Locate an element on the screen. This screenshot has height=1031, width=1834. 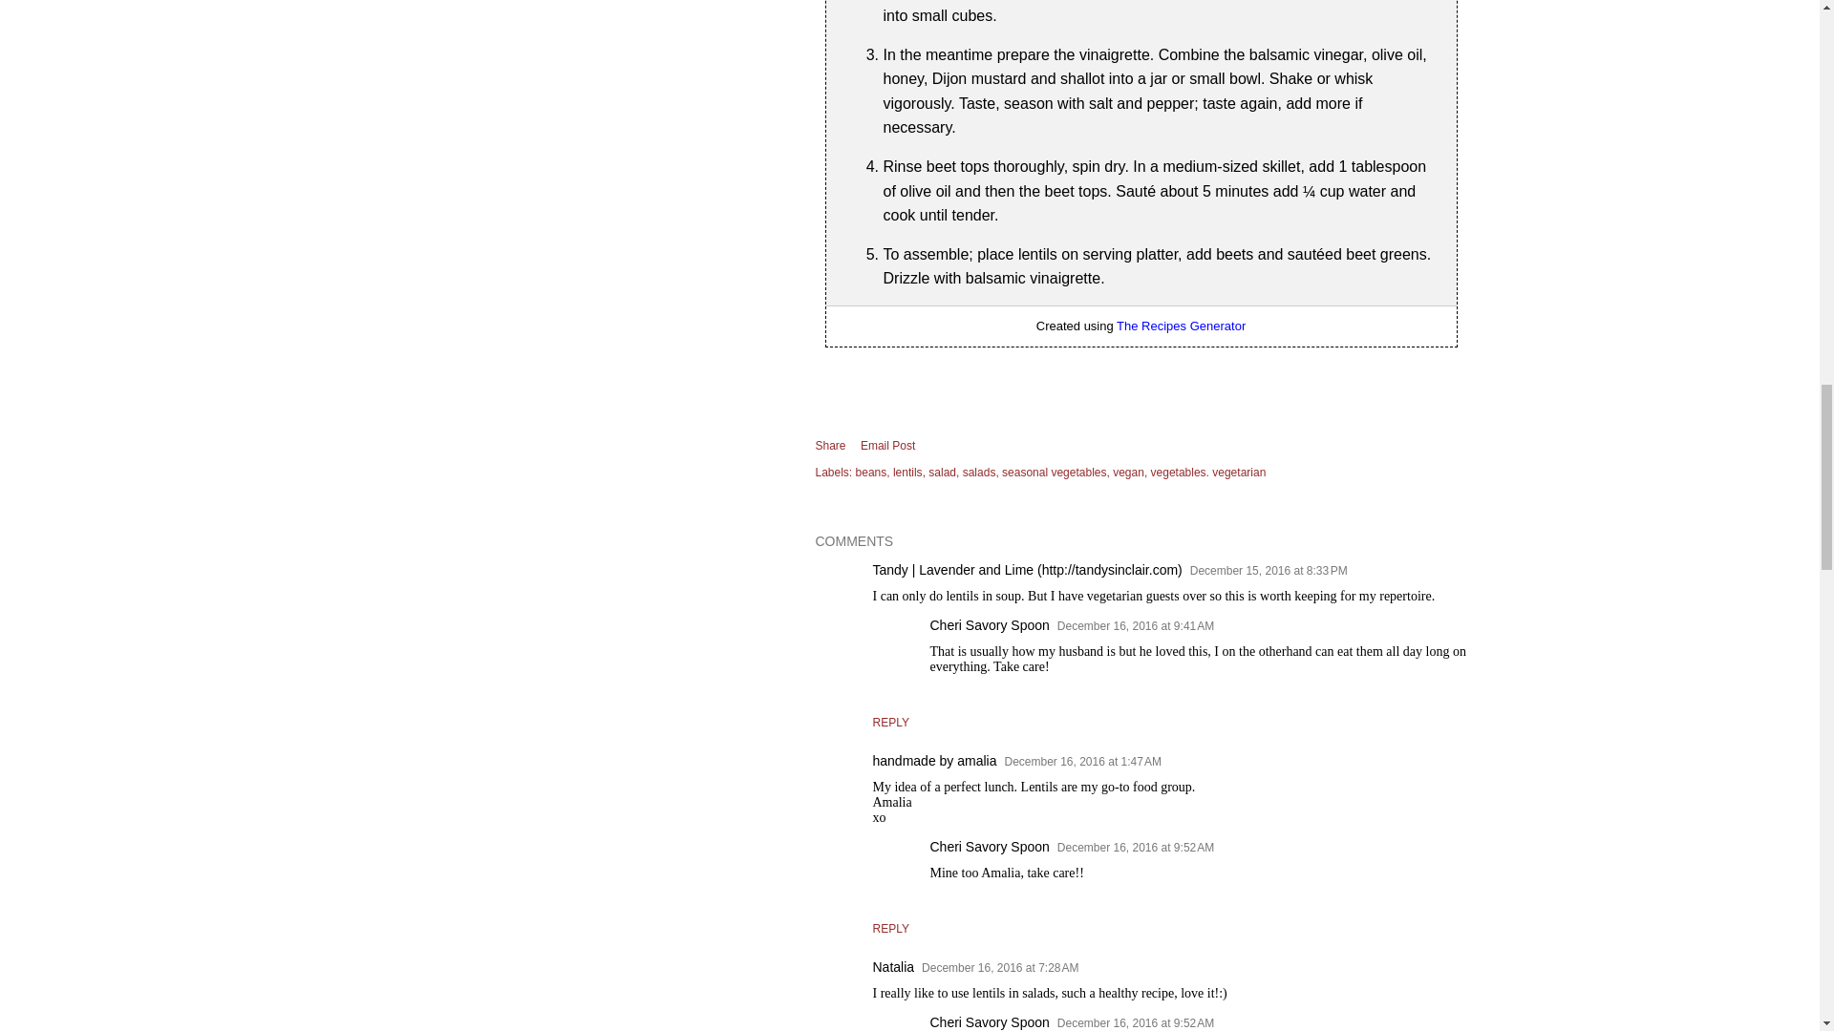
vegetables. vegetarian is located at coordinates (1209, 473).